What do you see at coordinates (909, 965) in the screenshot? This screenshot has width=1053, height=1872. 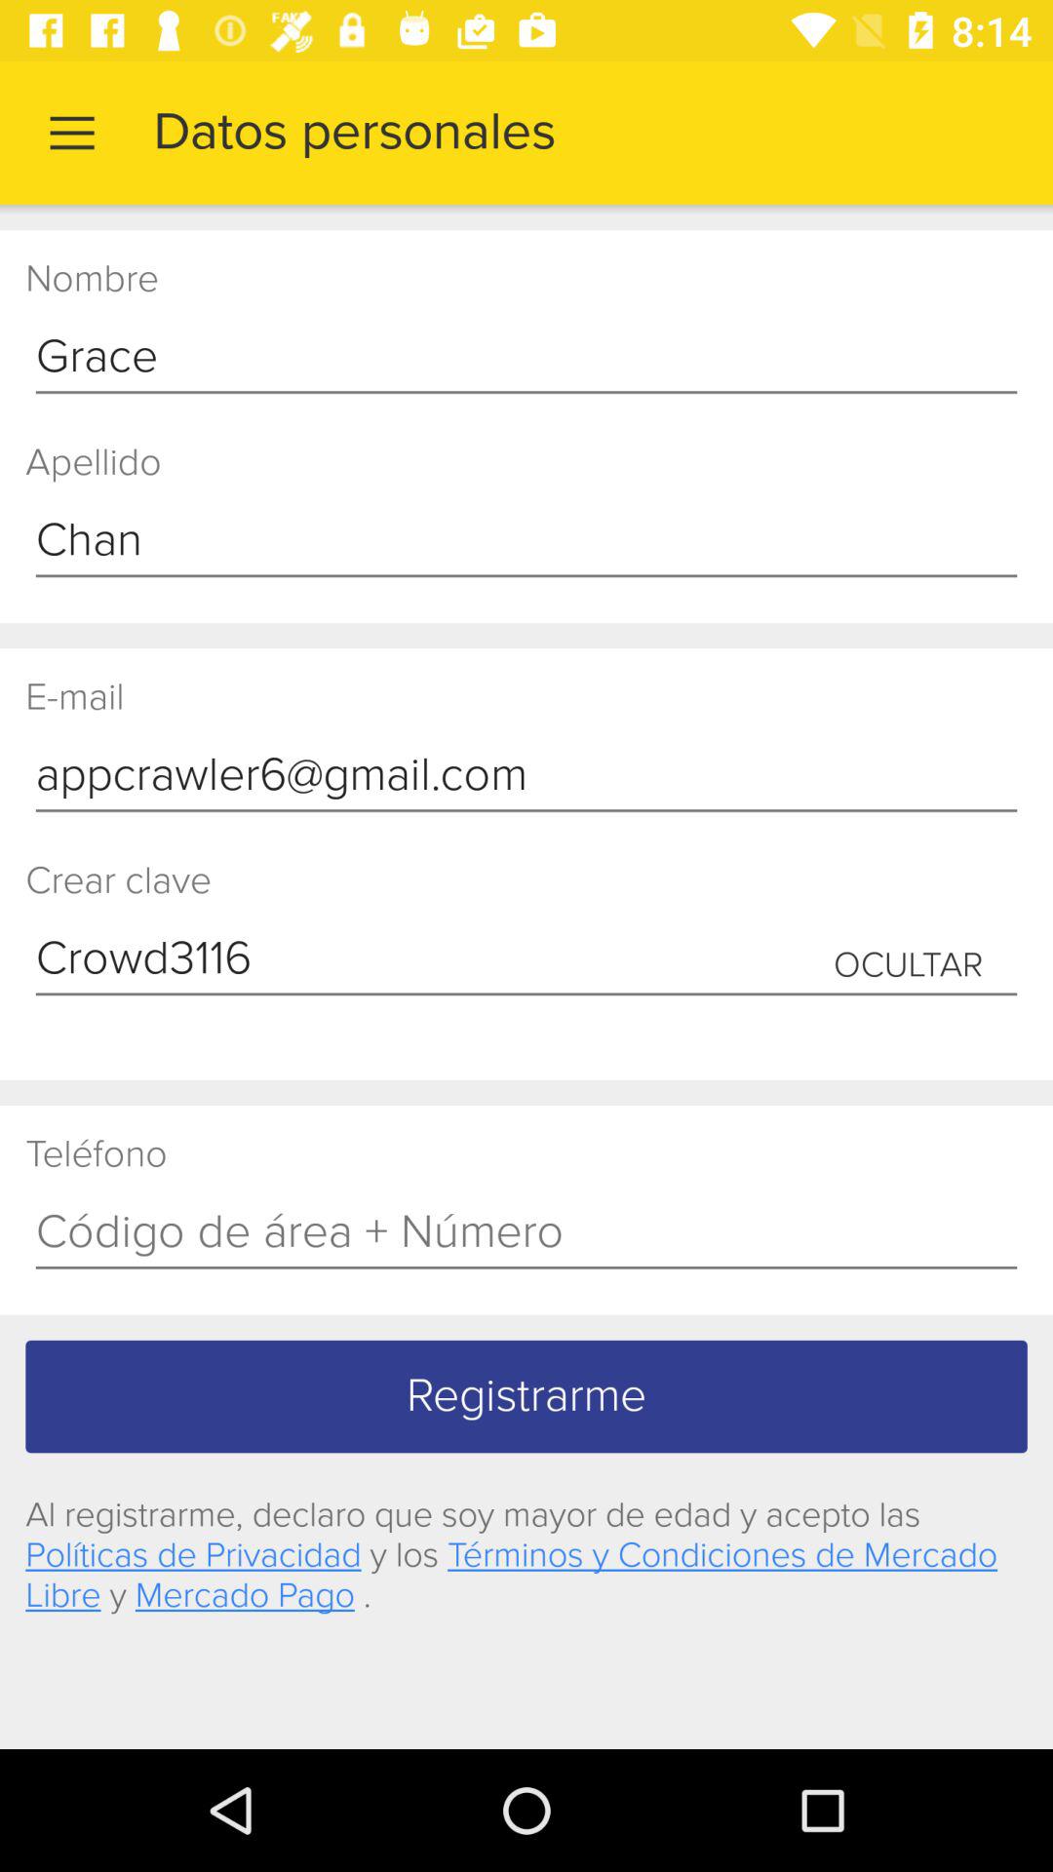 I see `open icon to the right of the crear clave` at bounding box center [909, 965].